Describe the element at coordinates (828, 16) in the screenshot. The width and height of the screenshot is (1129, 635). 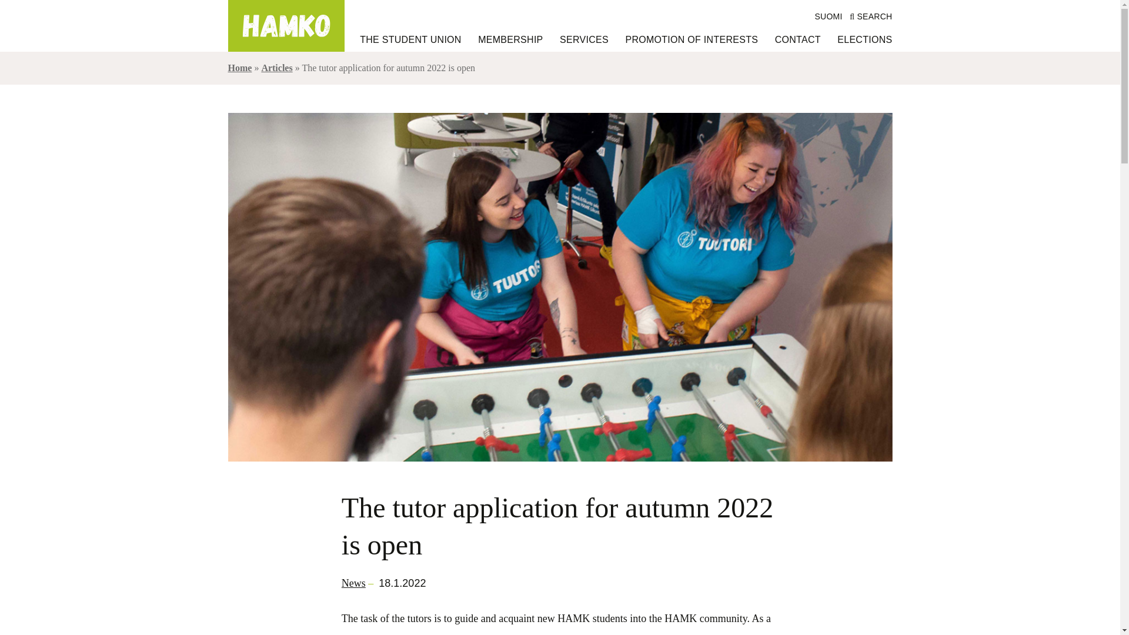
I see `SUOMI` at that location.